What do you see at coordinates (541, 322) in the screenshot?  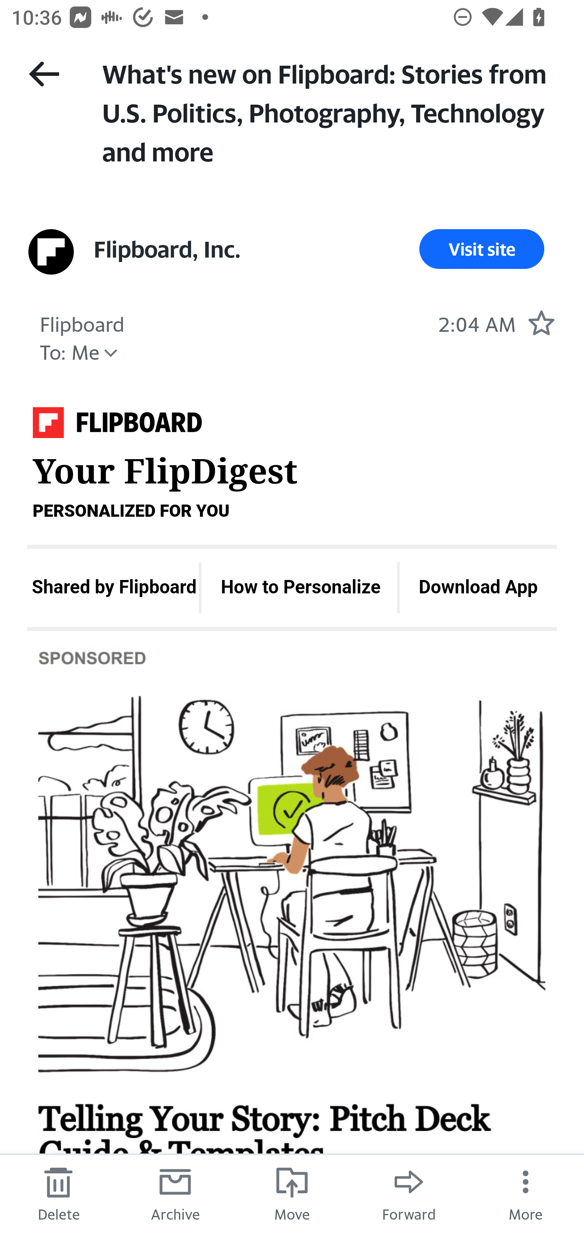 I see `Mark as starred.` at bounding box center [541, 322].